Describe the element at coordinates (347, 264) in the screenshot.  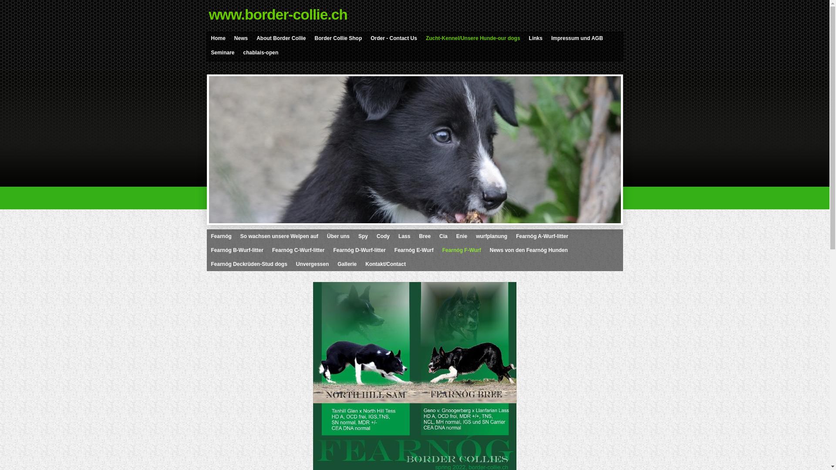
I see `Gallerie` at that location.